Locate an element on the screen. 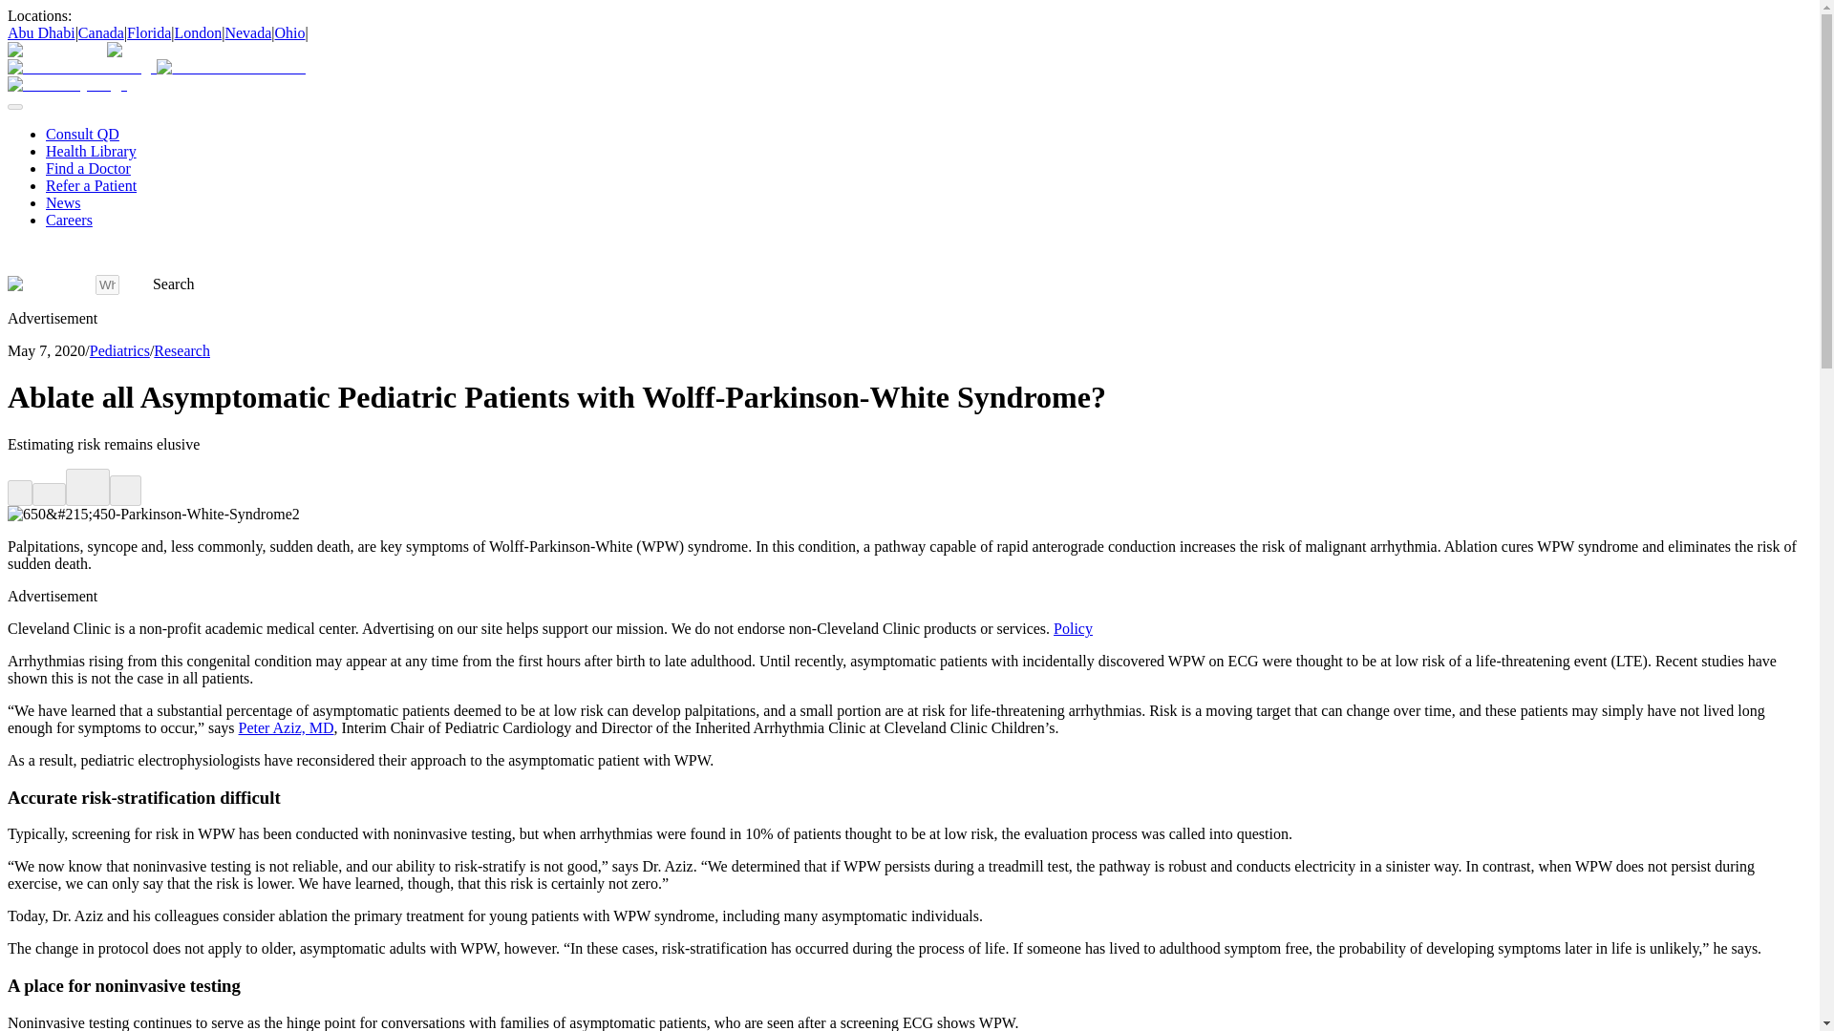  Pediatrics is located at coordinates (120, 349).